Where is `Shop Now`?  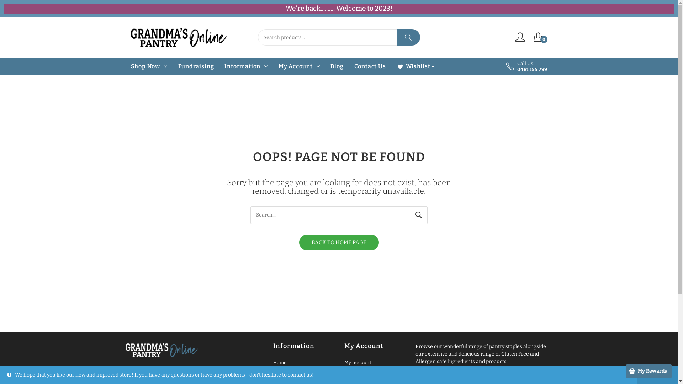 Shop Now is located at coordinates (149, 66).